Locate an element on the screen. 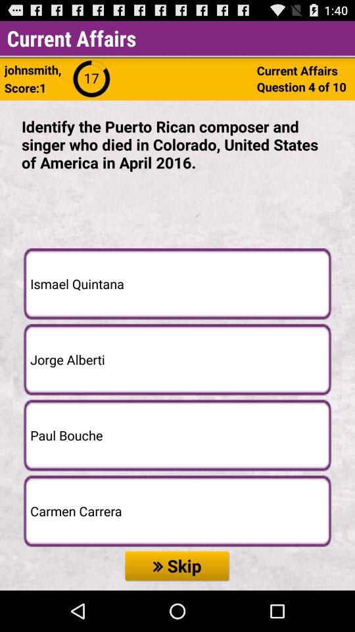 The width and height of the screenshot is (355, 632). turn off icon above the carmen carrera is located at coordinates (177, 435).